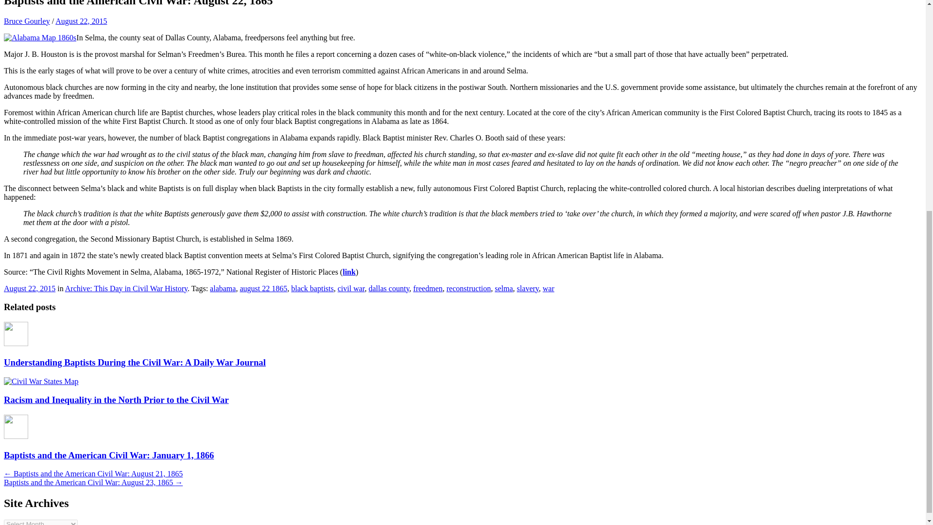  What do you see at coordinates (81, 20) in the screenshot?
I see `August 22, 2015` at bounding box center [81, 20].